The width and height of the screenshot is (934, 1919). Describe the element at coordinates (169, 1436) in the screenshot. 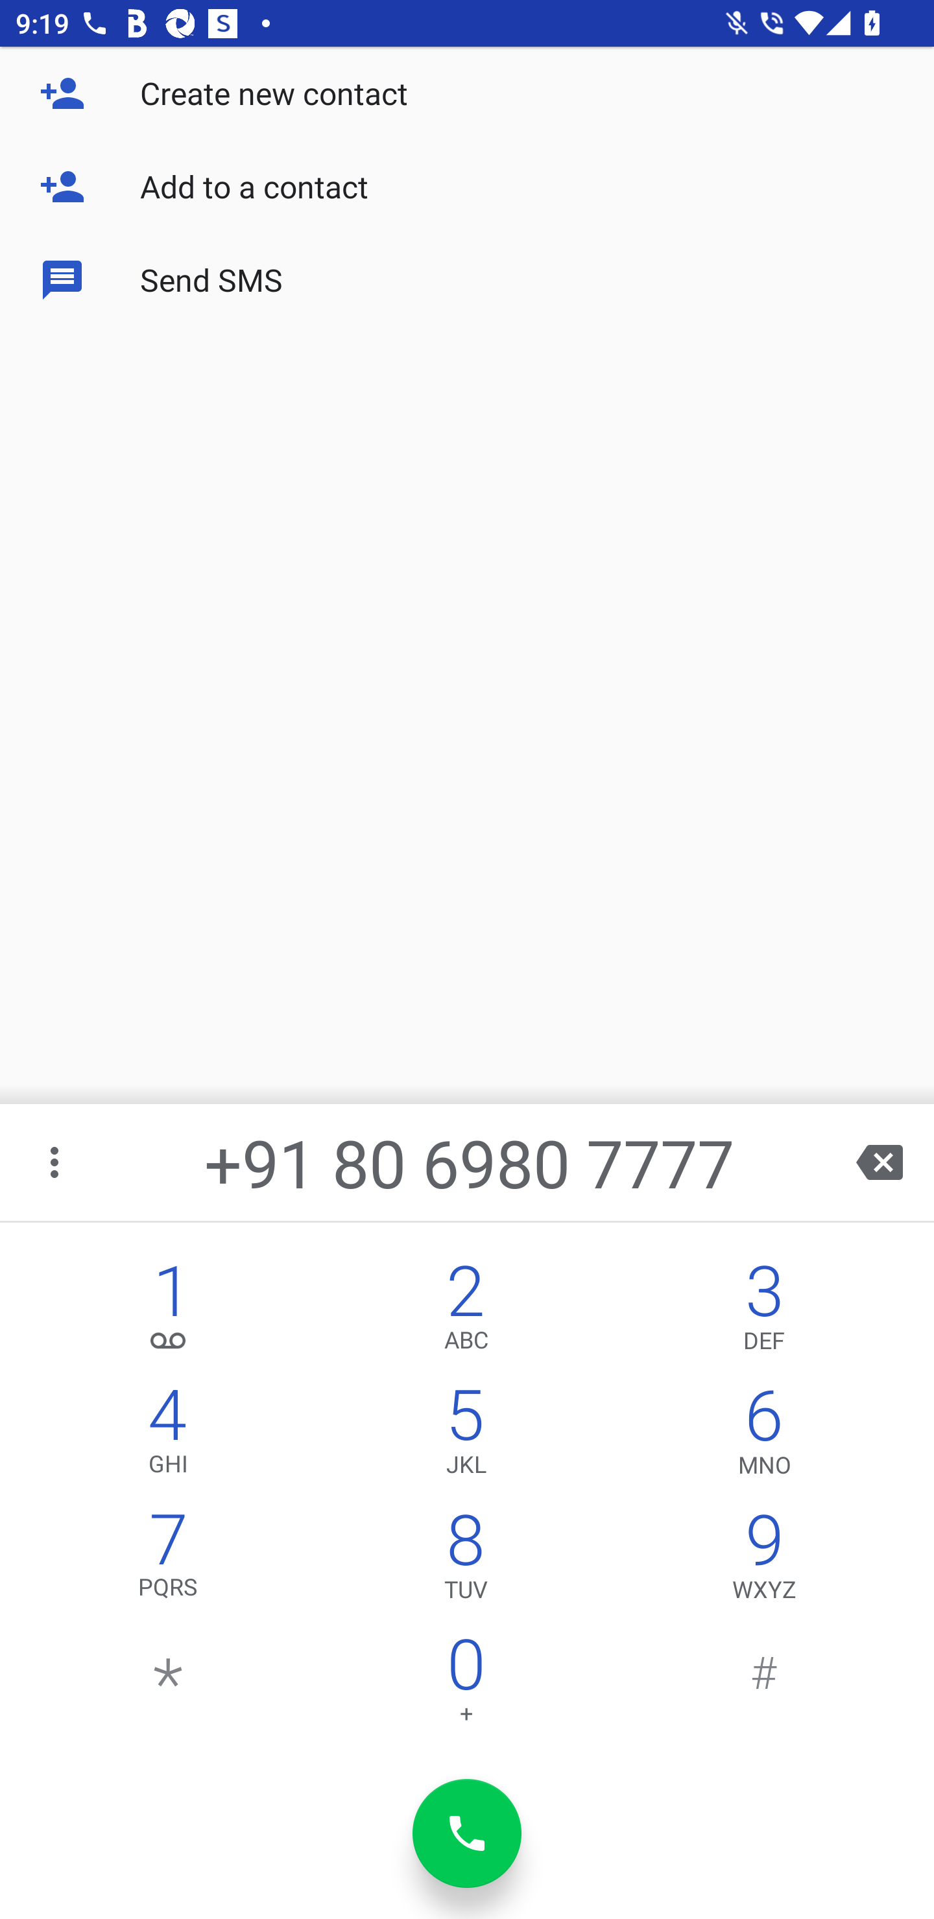

I see `4,GHI 4 GHI` at that location.